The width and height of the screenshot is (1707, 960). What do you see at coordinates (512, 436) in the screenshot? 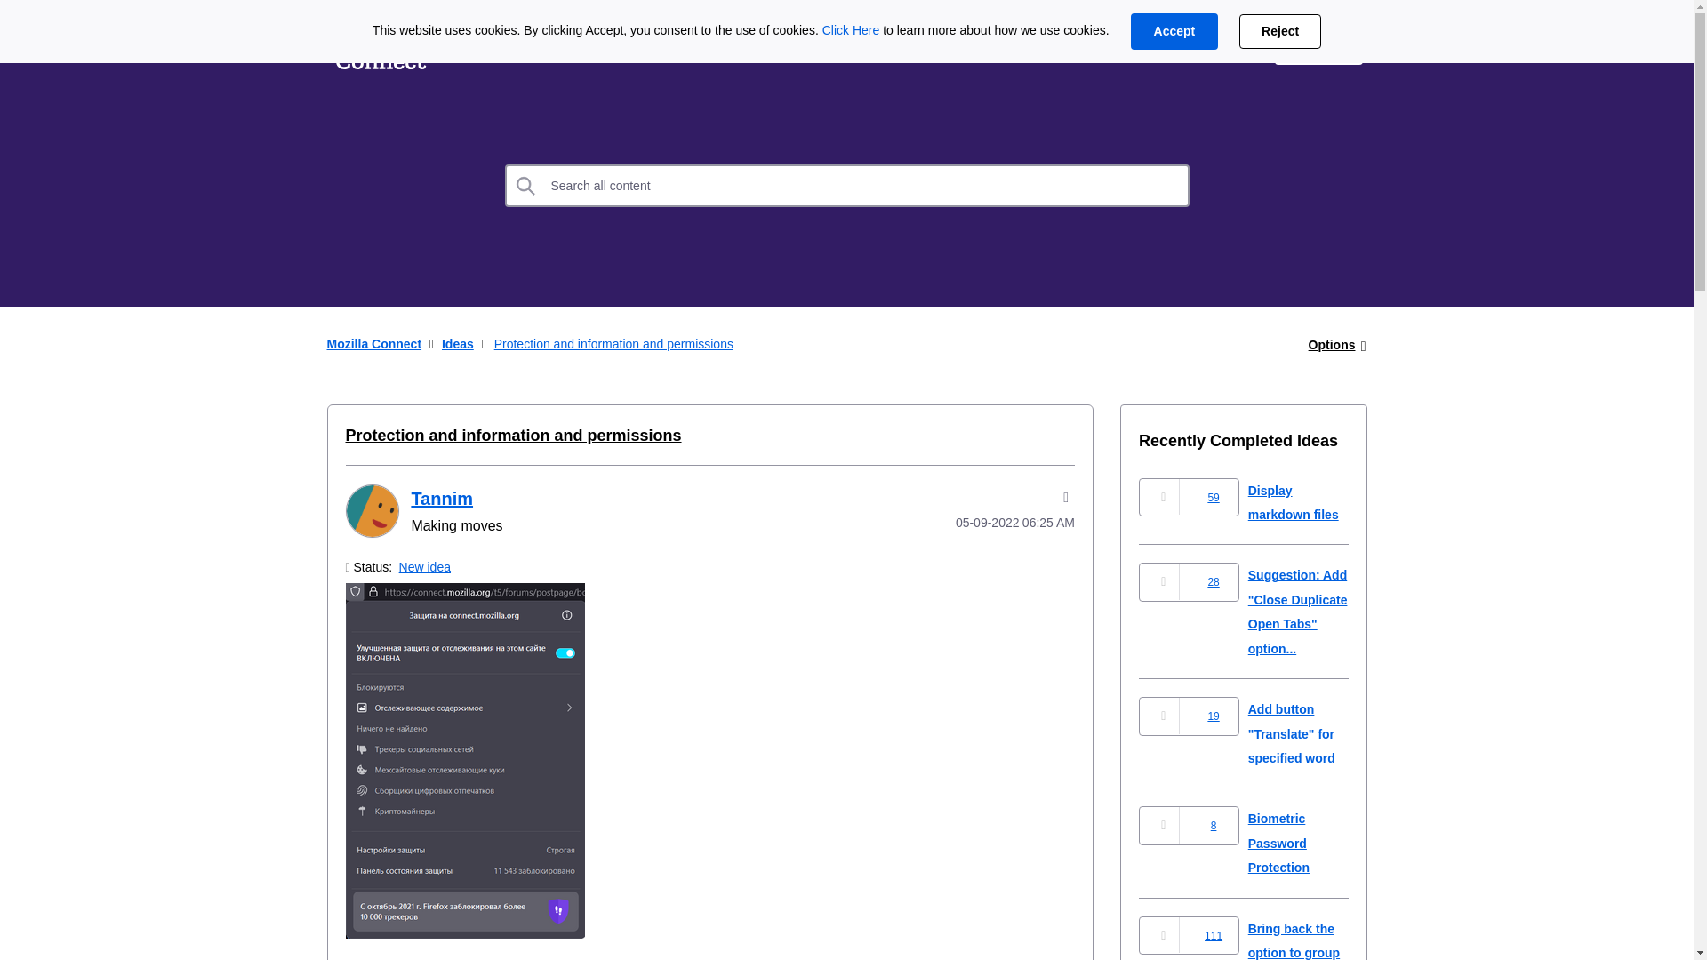
I see `Protection and information and permissions` at bounding box center [512, 436].